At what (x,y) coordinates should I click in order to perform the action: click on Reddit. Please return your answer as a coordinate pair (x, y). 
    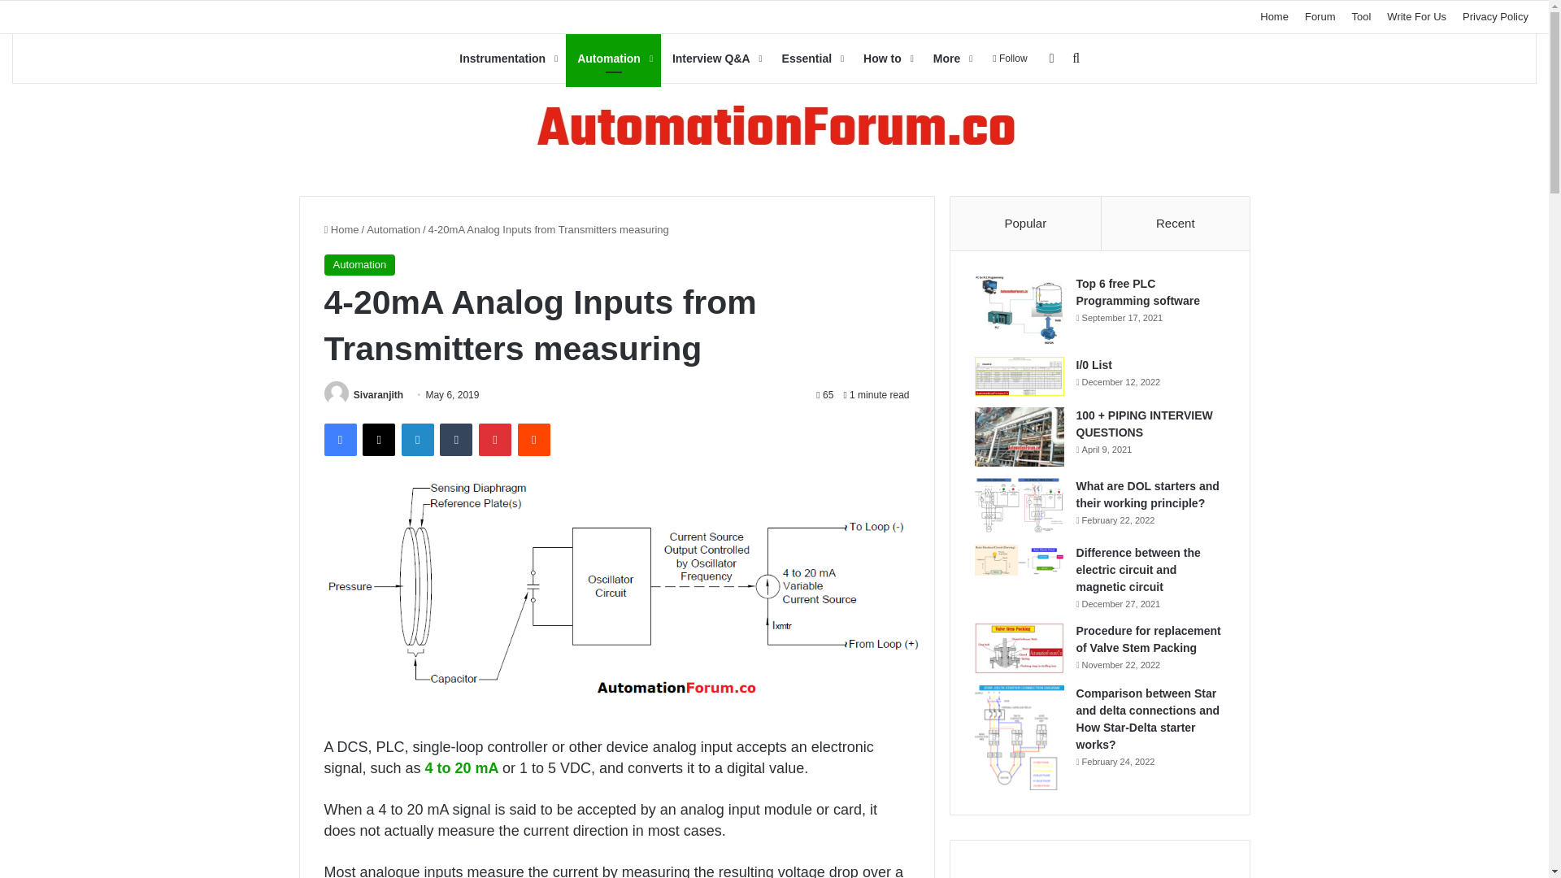
    Looking at the image, I should click on (534, 439).